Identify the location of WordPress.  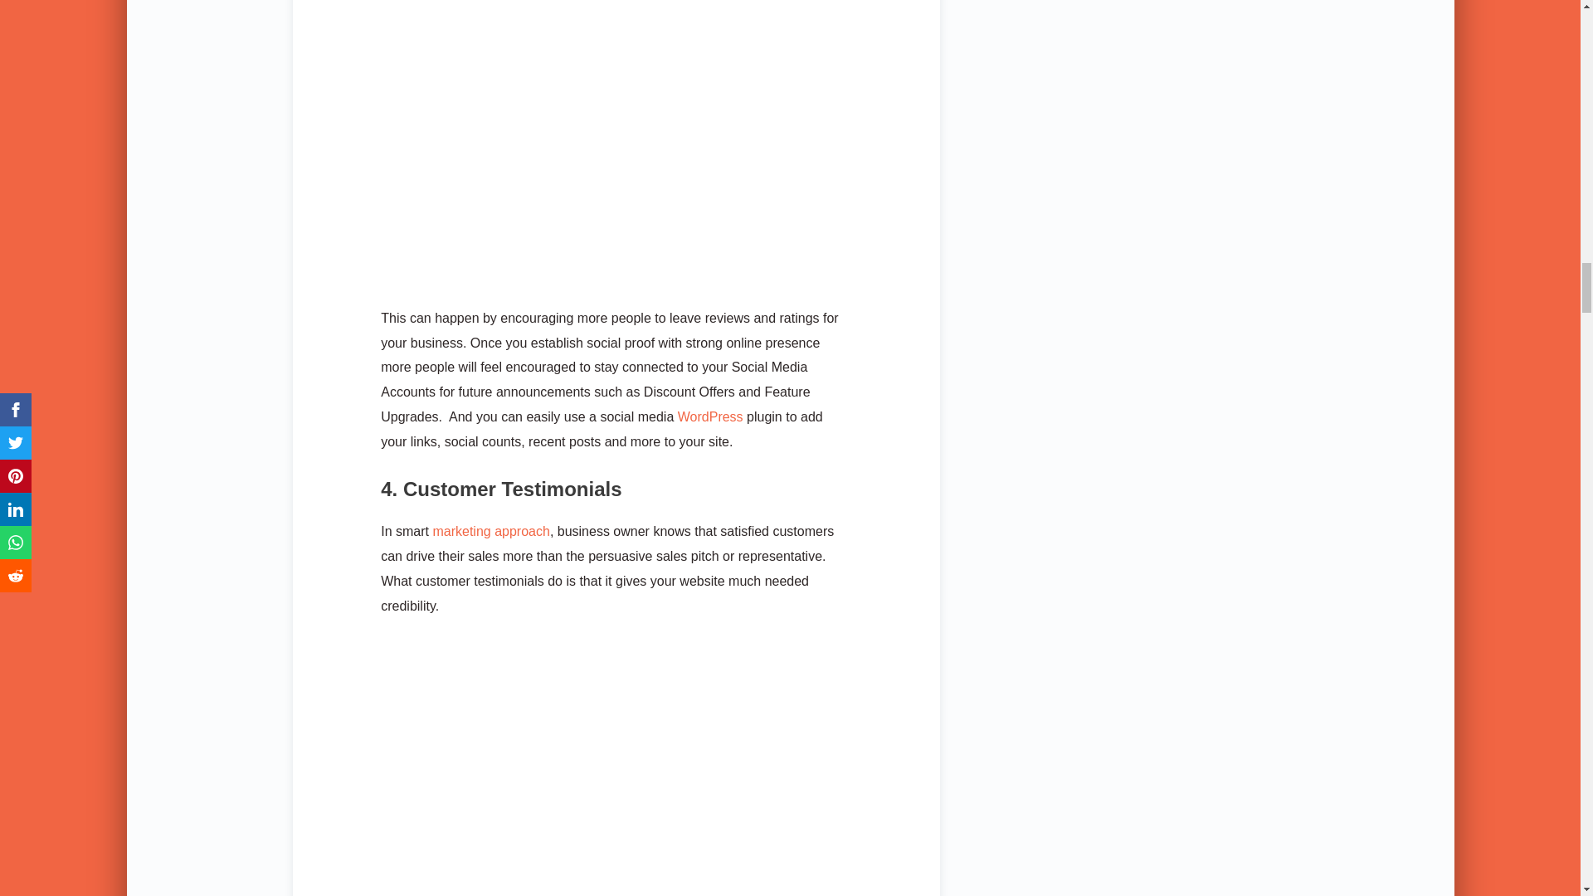
(710, 416).